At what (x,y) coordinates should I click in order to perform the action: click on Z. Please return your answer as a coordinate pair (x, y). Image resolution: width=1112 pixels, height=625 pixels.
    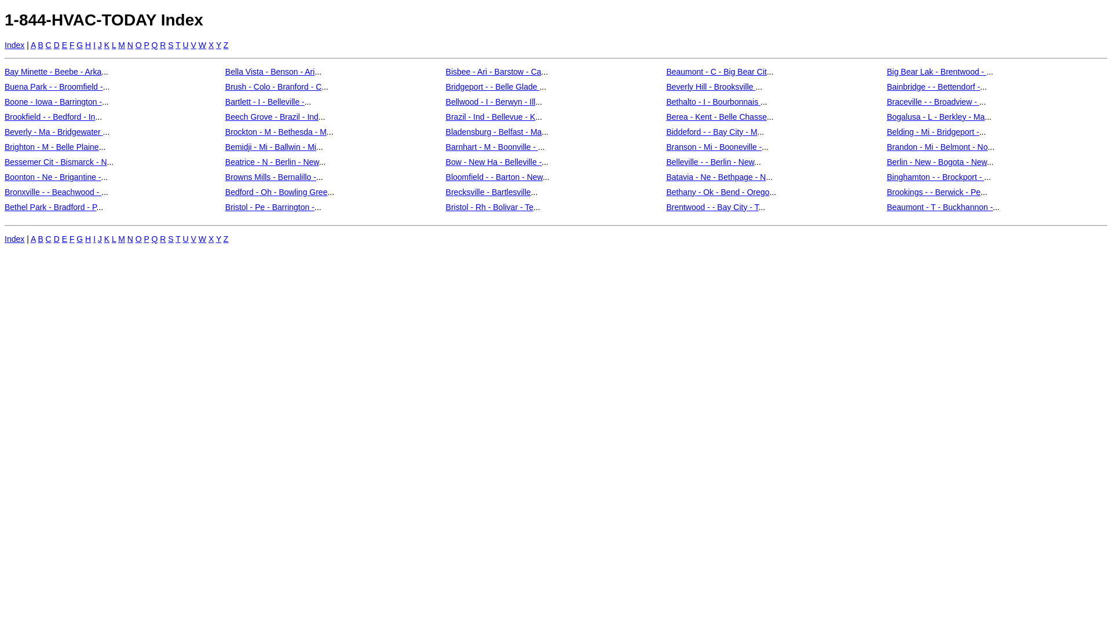
    Looking at the image, I should click on (226, 238).